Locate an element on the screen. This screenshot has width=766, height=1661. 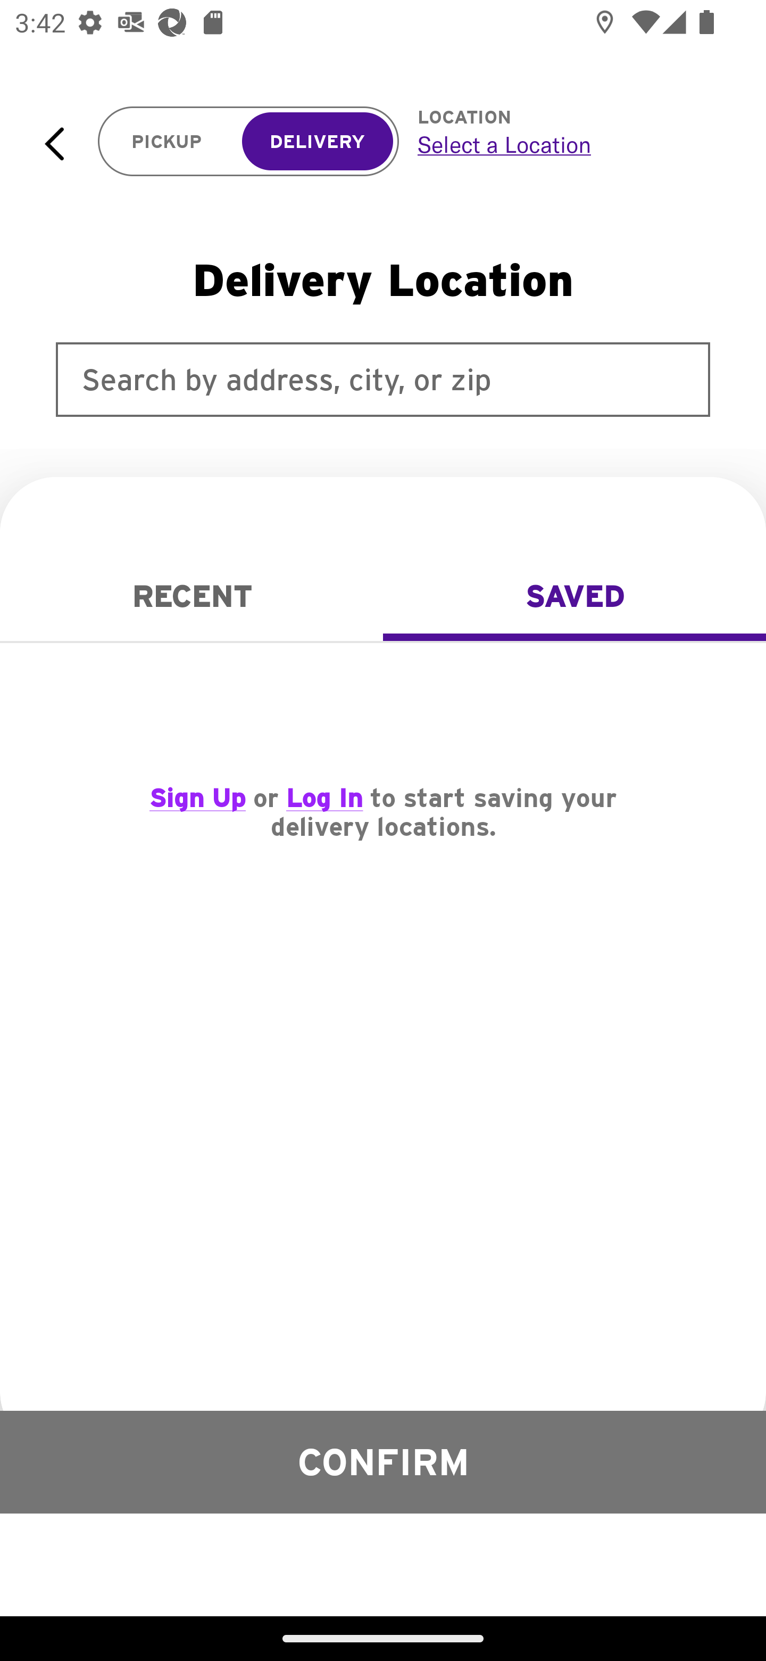
Select a Location is located at coordinates (568, 144).